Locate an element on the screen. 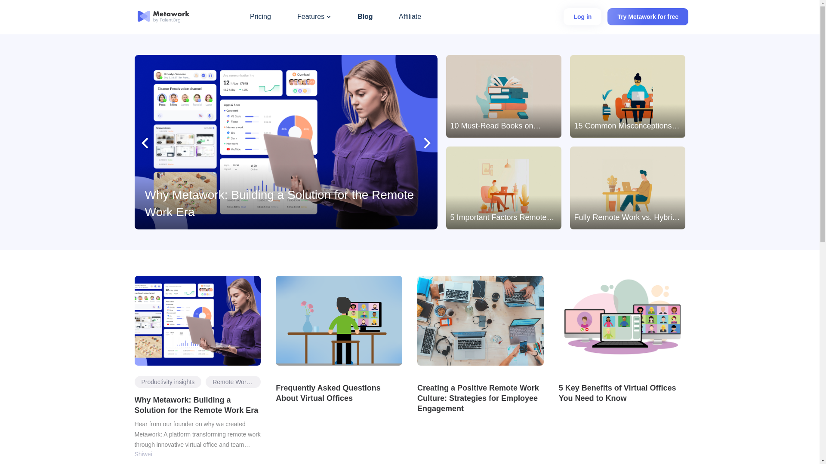  Try Metawork for free is located at coordinates (647, 17).